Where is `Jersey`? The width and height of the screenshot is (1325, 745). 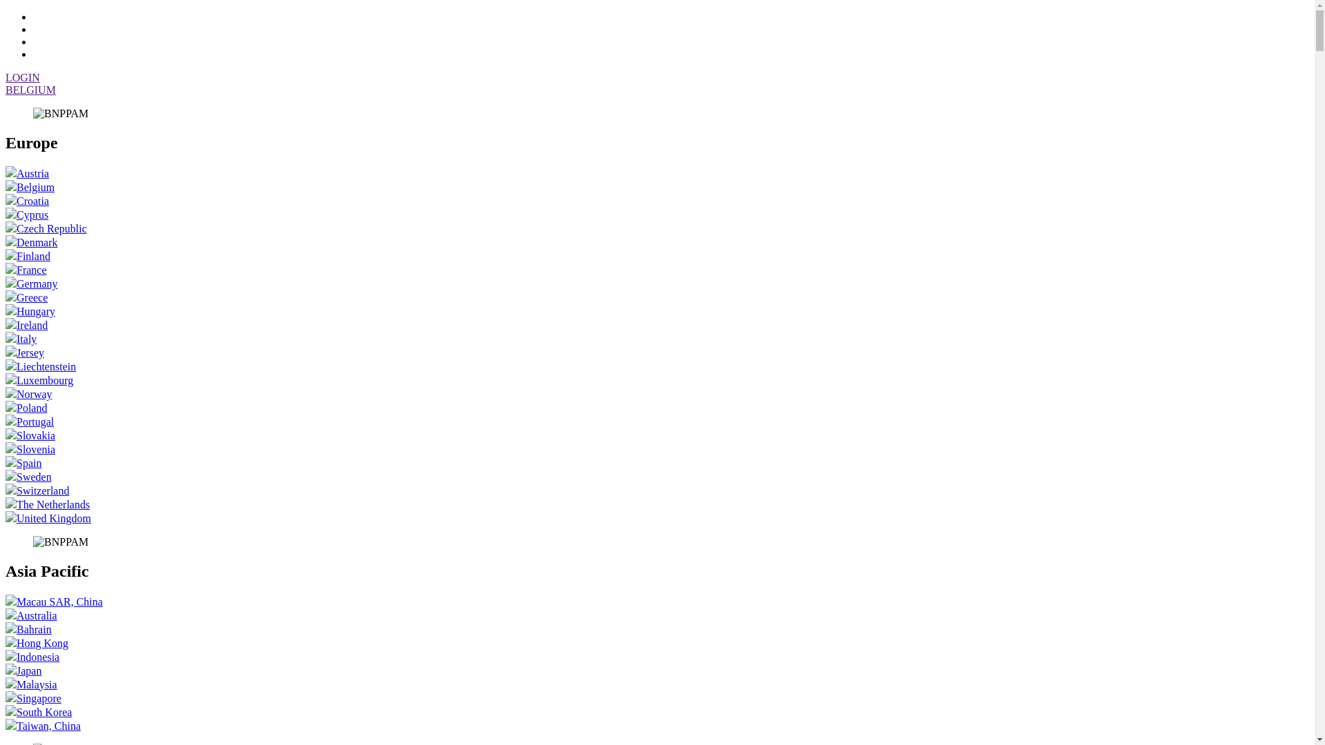
Jersey is located at coordinates (25, 353).